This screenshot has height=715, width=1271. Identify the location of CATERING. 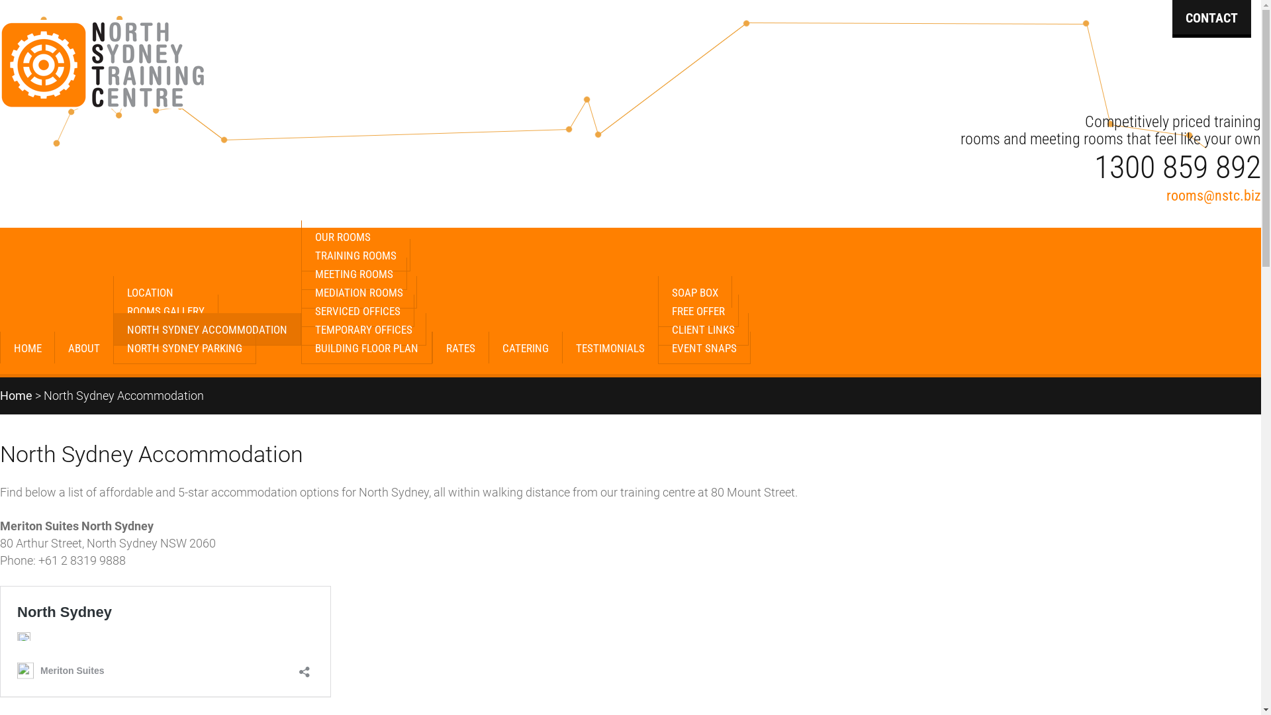
(526, 348).